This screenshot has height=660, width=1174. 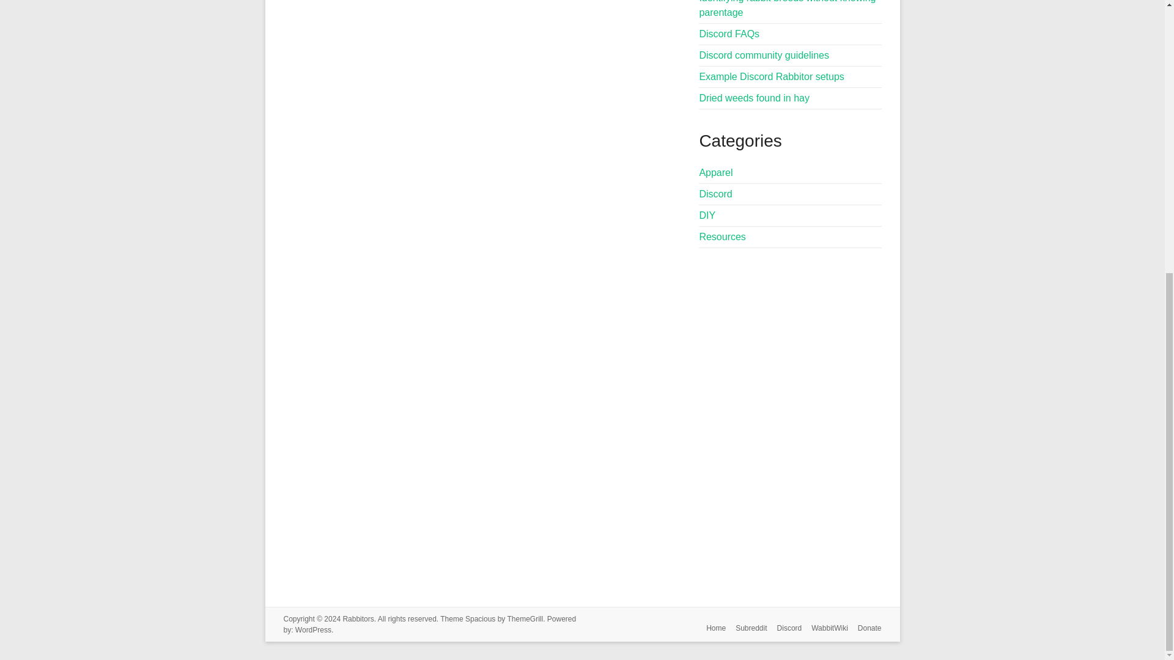 What do you see at coordinates (711, 629) in the screenshot?
I see `Home` at bounding box center [711, 629].